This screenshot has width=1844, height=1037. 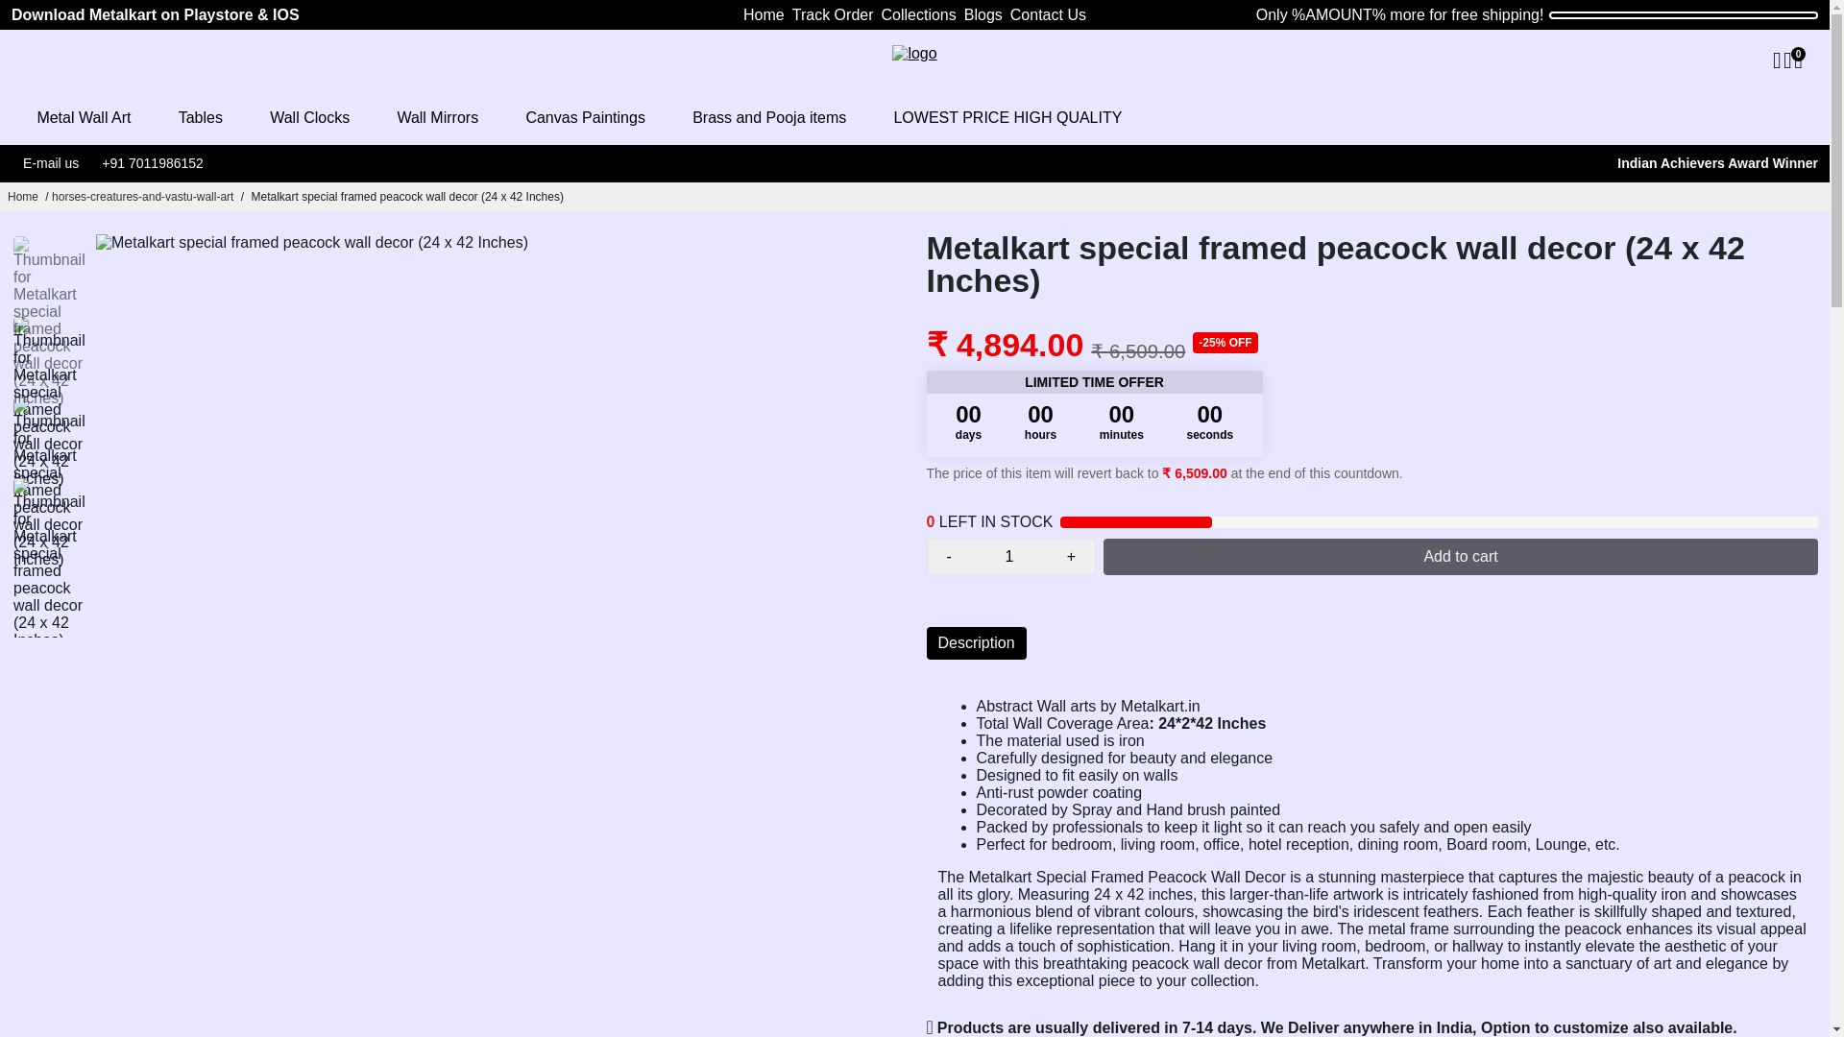 I want to click on Home, so click(x=23, y=196).